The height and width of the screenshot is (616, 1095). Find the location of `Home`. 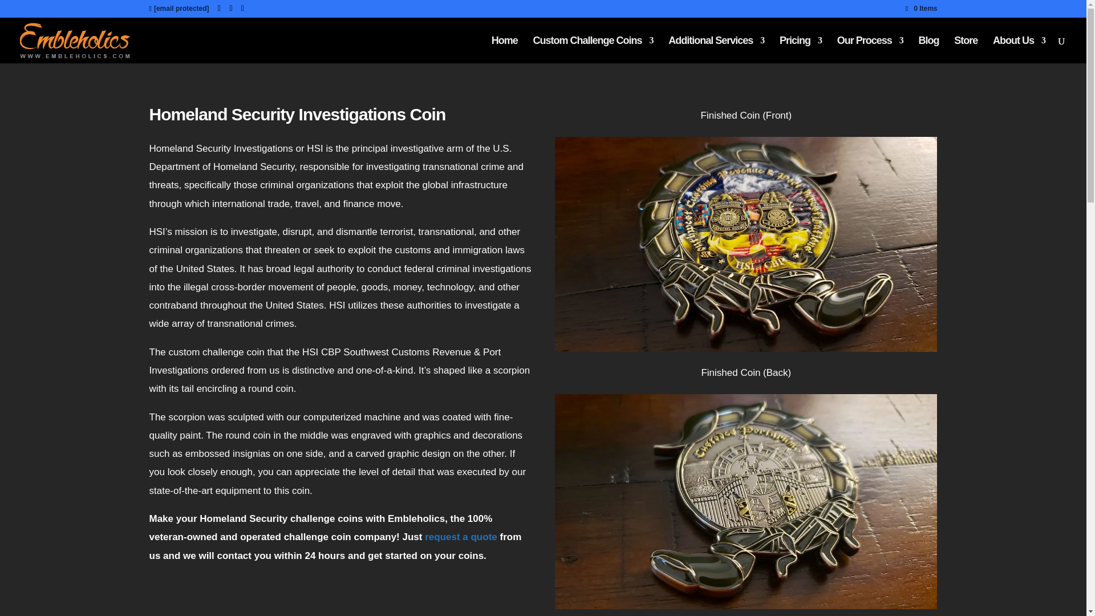

Home is located at coordinates (505, 50).